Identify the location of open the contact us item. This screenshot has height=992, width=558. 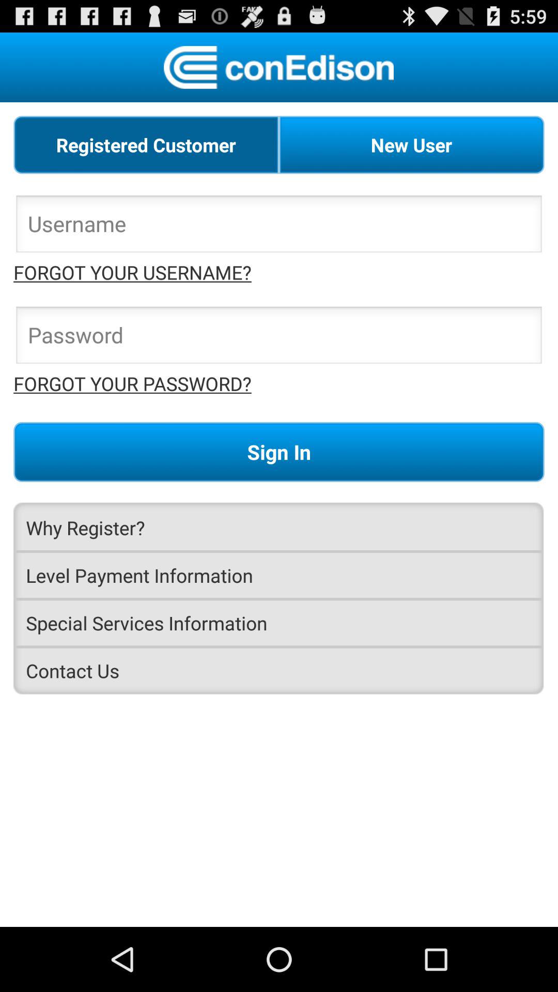
(279, 671).